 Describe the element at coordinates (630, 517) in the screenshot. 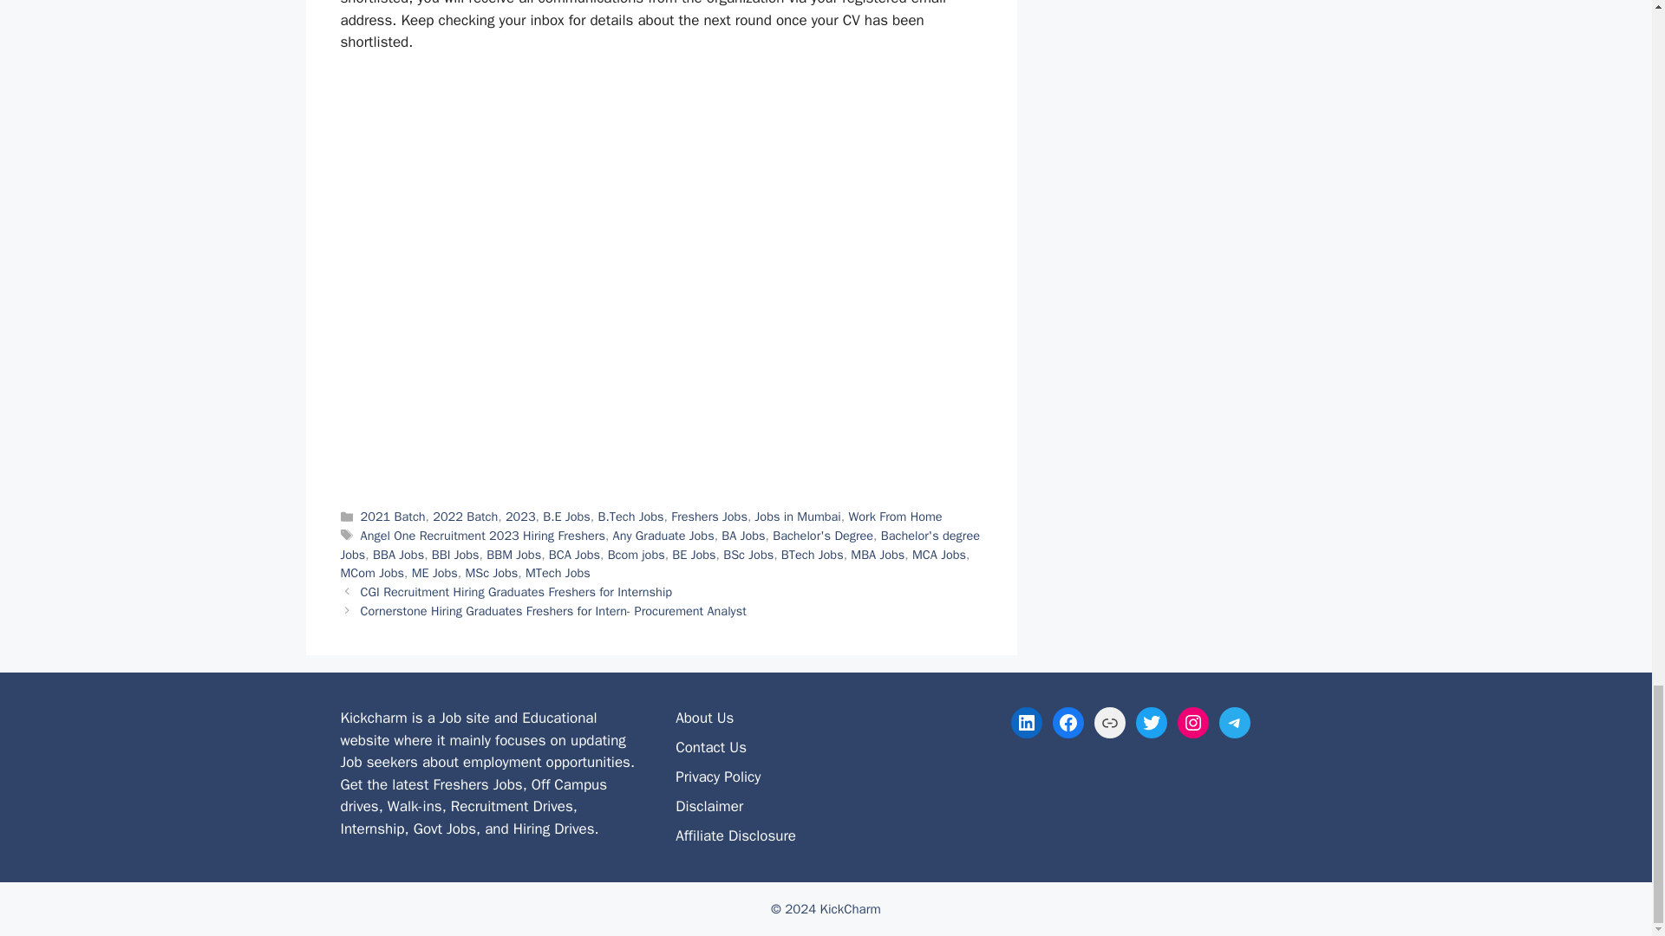

I see `B.Tech Jobs` at that location.